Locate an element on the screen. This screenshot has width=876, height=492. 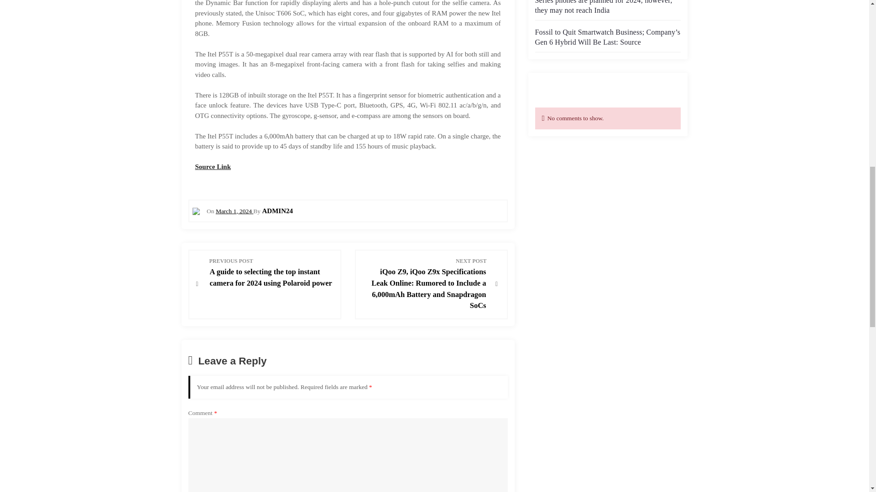
Source Link is located at coordinates (213, 166).